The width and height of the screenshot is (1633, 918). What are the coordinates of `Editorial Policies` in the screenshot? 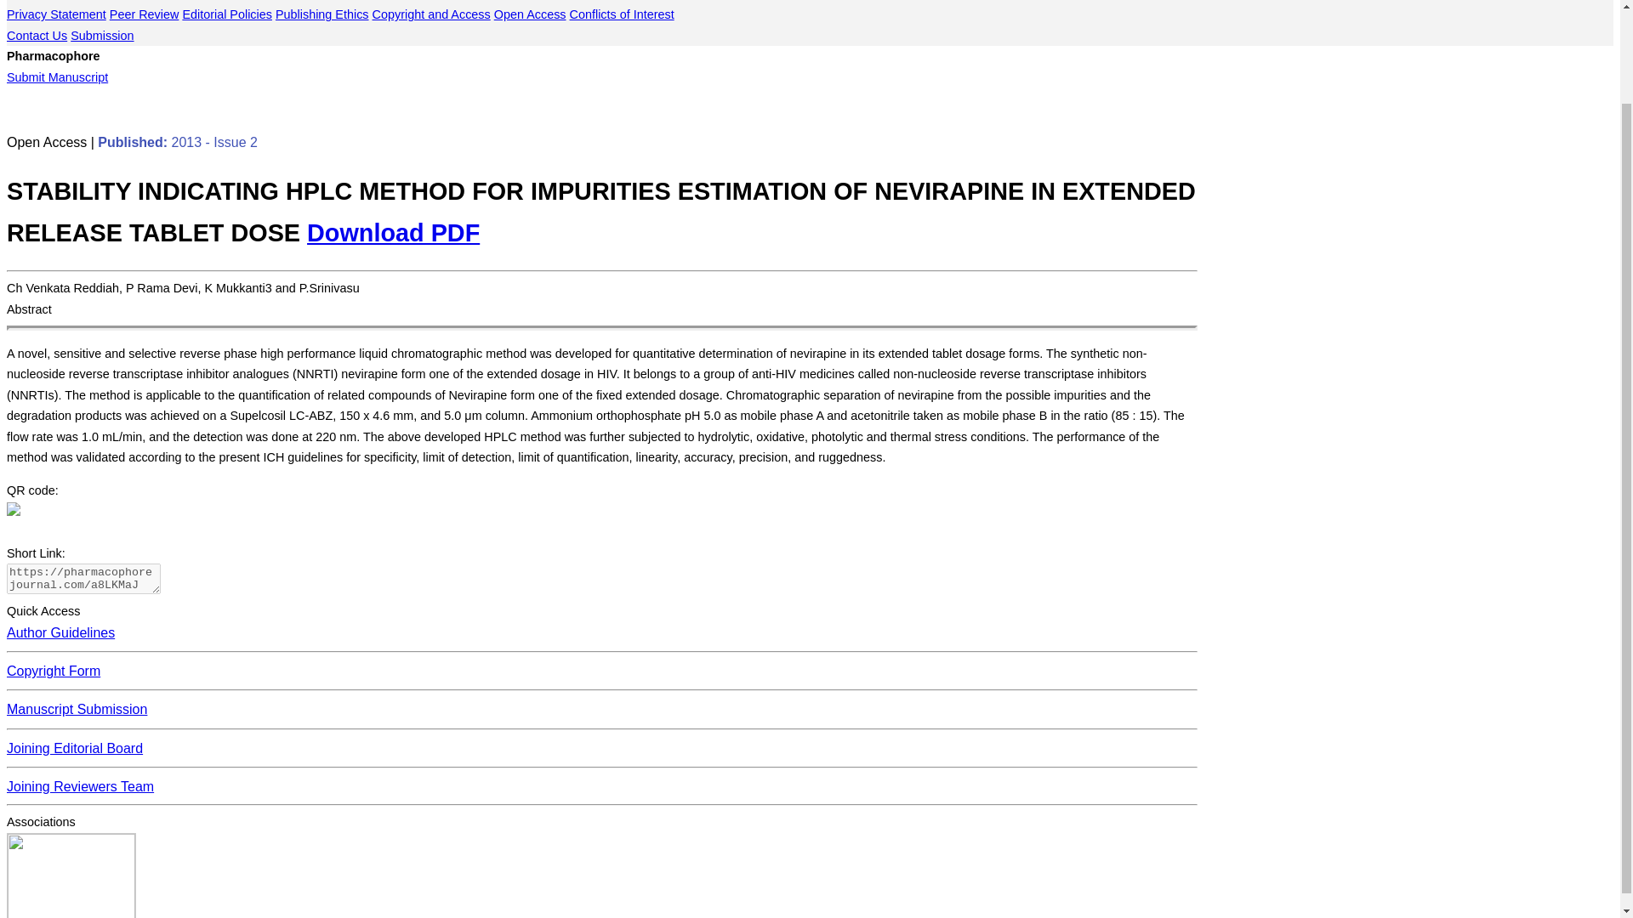 It's located at (226, 14).